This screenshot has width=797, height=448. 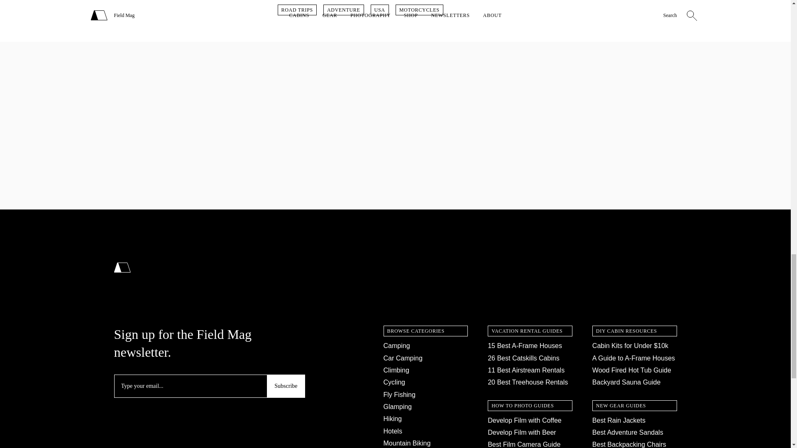 I want to click on Climbing, so click(x=396, y=370).